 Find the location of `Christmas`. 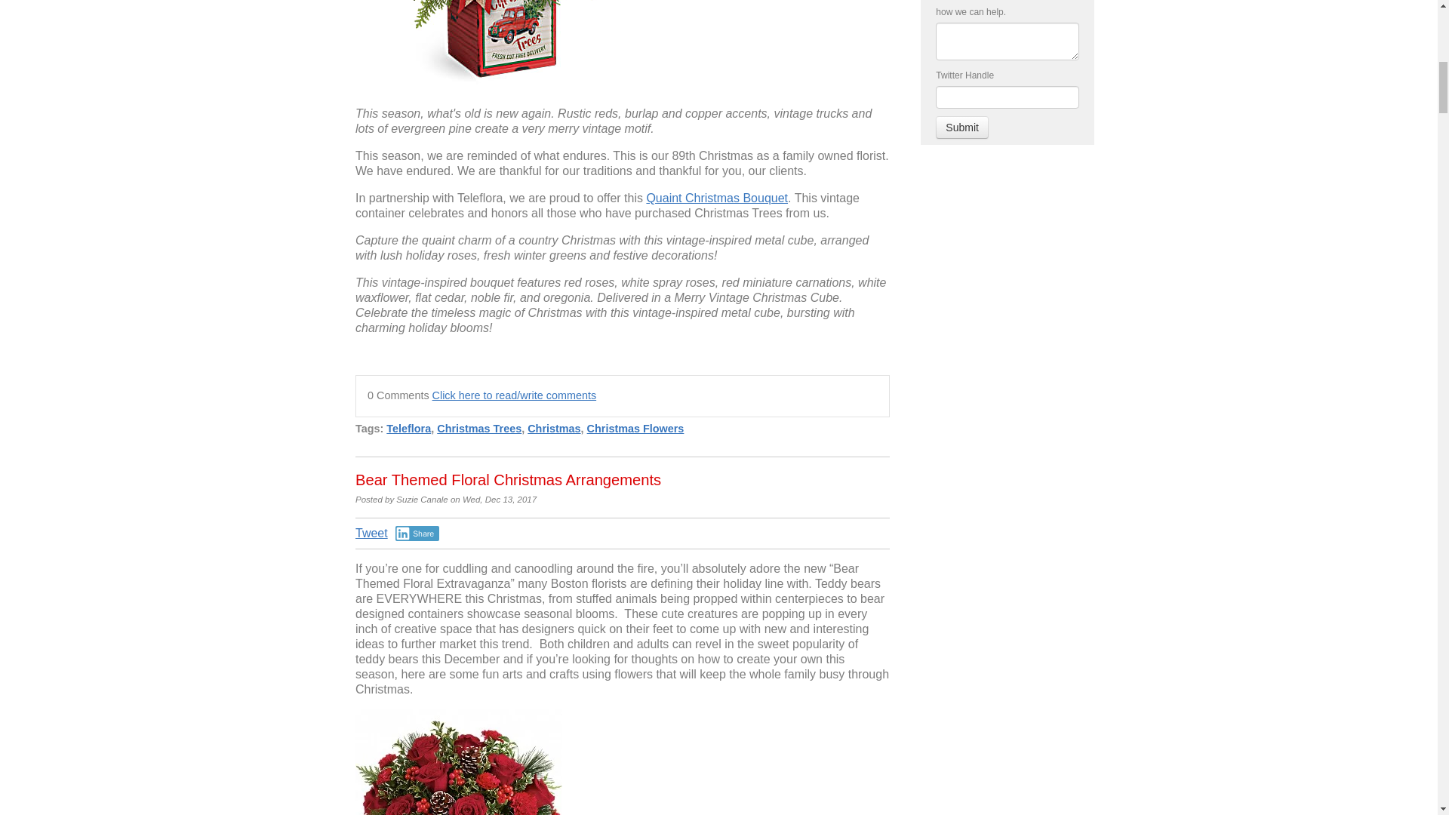

Christmas is located at coordinates (554, 429).